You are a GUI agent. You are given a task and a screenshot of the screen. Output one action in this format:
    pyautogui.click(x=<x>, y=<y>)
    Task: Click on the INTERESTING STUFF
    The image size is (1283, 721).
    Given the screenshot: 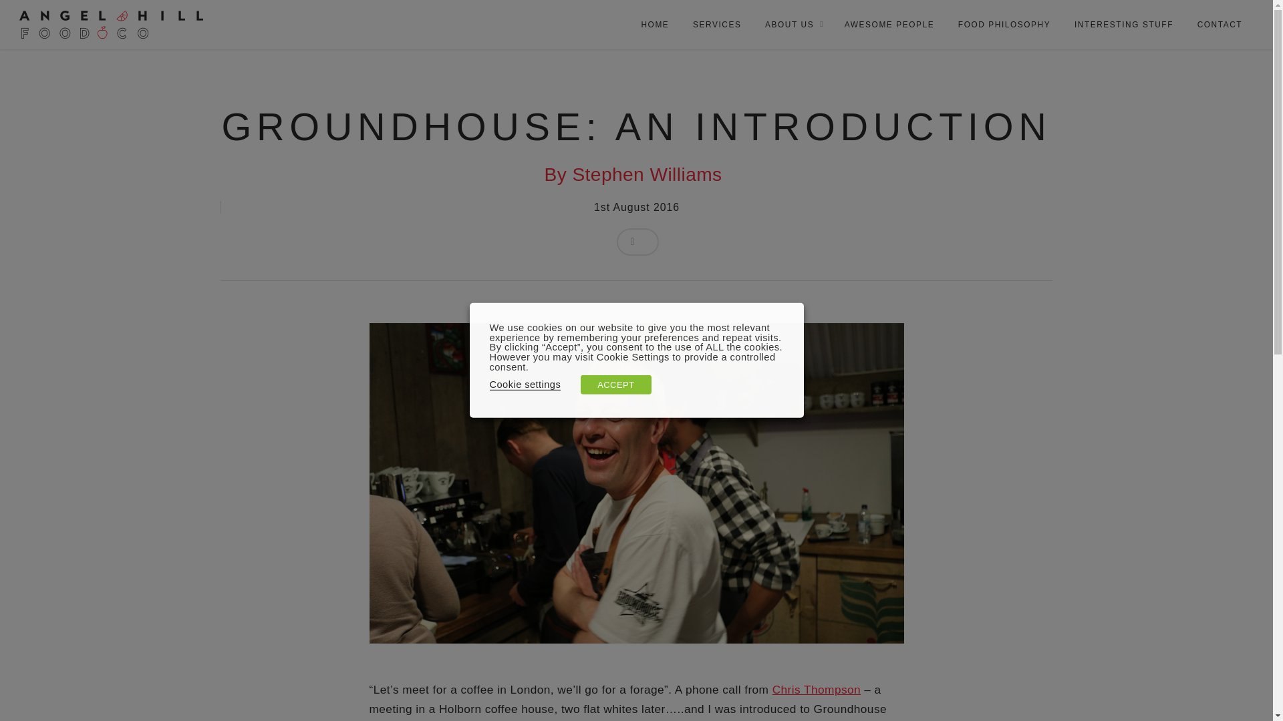 What is the action you would take?
    pyautogui.click(x=1124, y=25)
    